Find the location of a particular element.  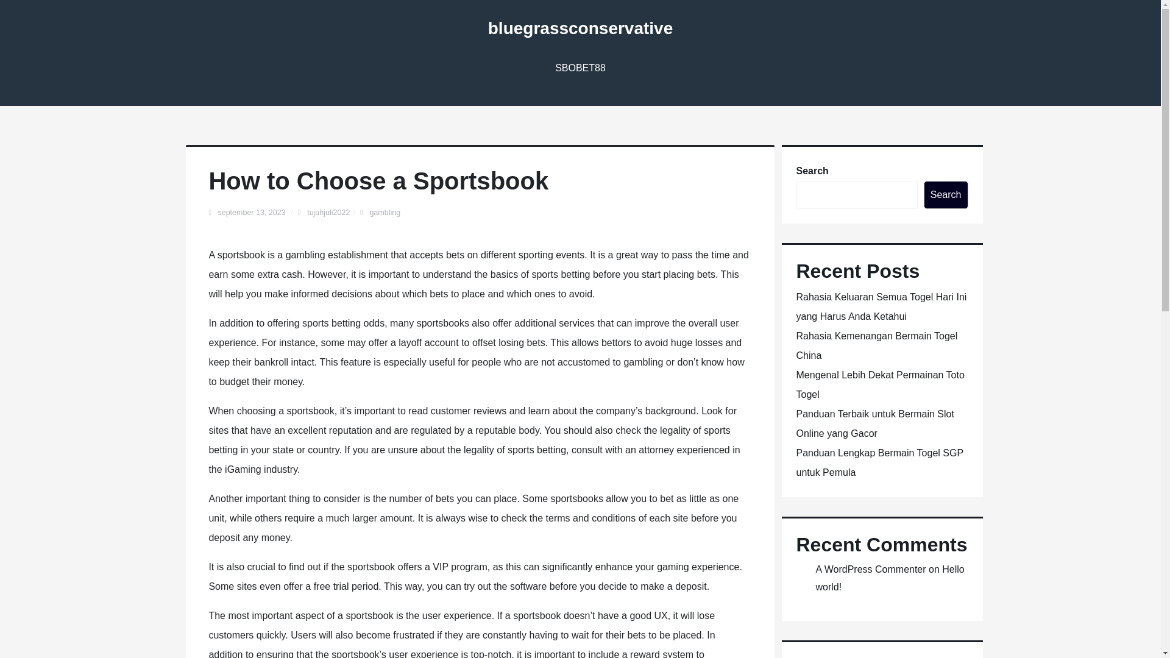

Search is located at coordinates (946, 195).